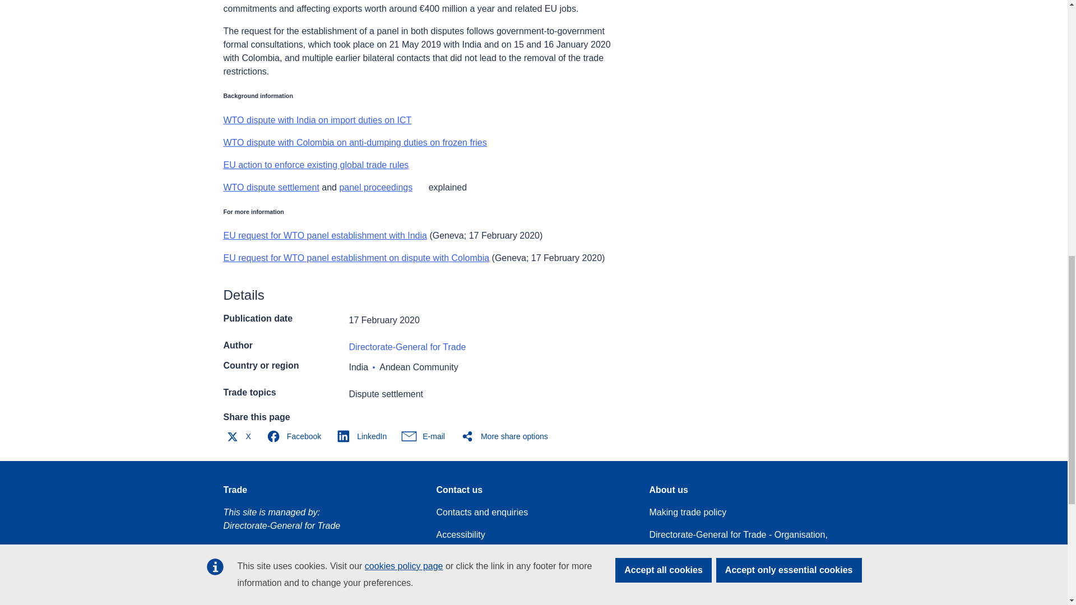  Describe the element at coordinates (240, 436) in the screenshot. I see `X` at that location.